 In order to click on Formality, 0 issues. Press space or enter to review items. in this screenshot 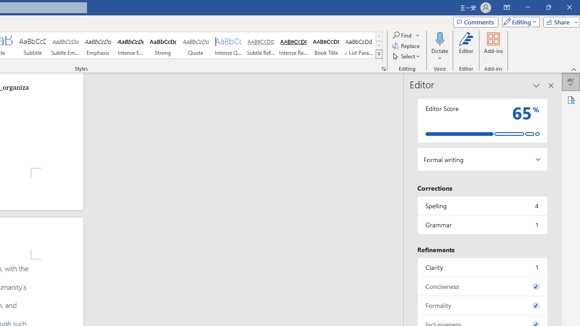, I will do `click(482, 305)`.